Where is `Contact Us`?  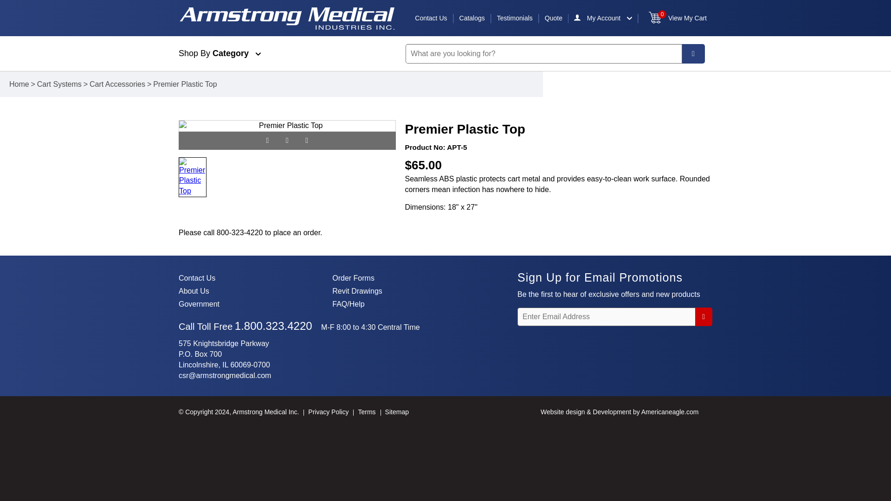
Contact Us is located at coordinates (431, 18).